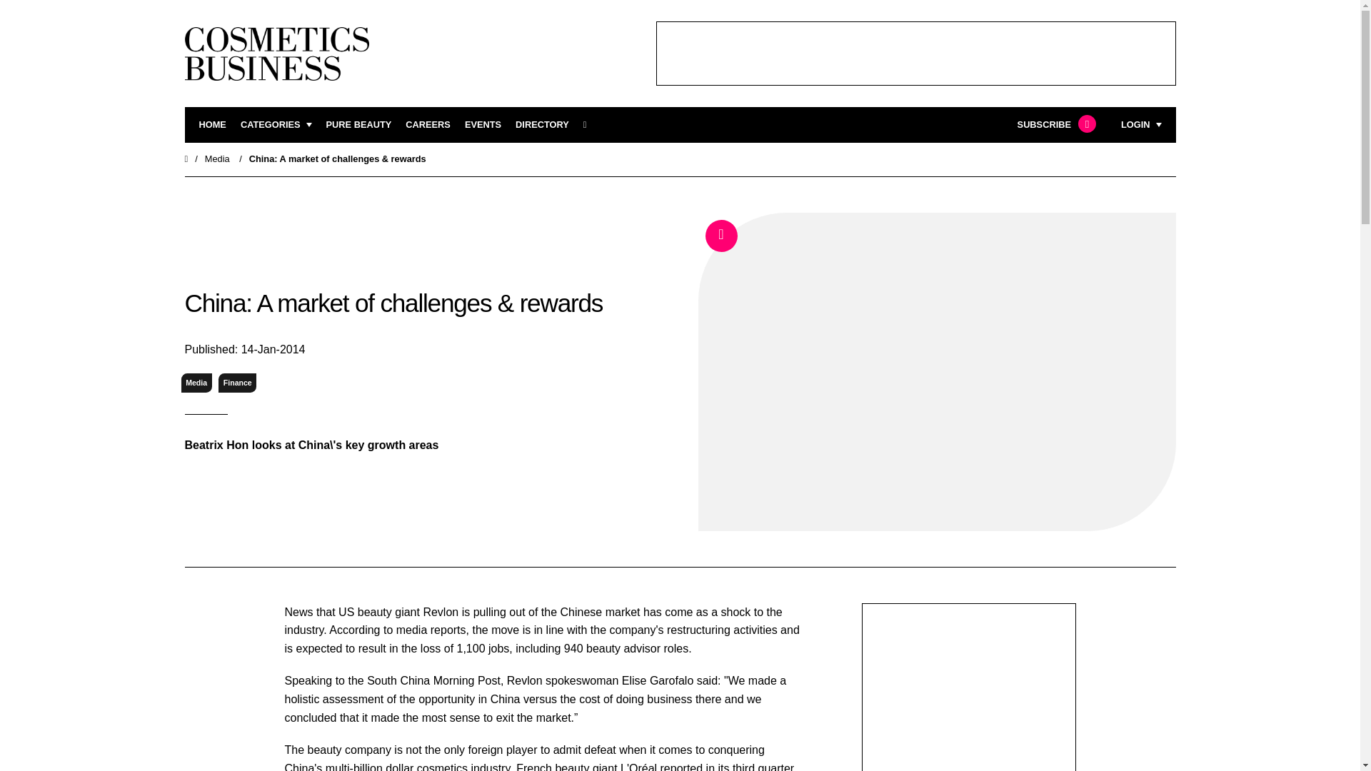 The width and height of the screenshot is (1371, 771). What do you see at coordinates (1141, 125) in the screenshot?
I see `LOGIN` at bounding box center [1141, 125].